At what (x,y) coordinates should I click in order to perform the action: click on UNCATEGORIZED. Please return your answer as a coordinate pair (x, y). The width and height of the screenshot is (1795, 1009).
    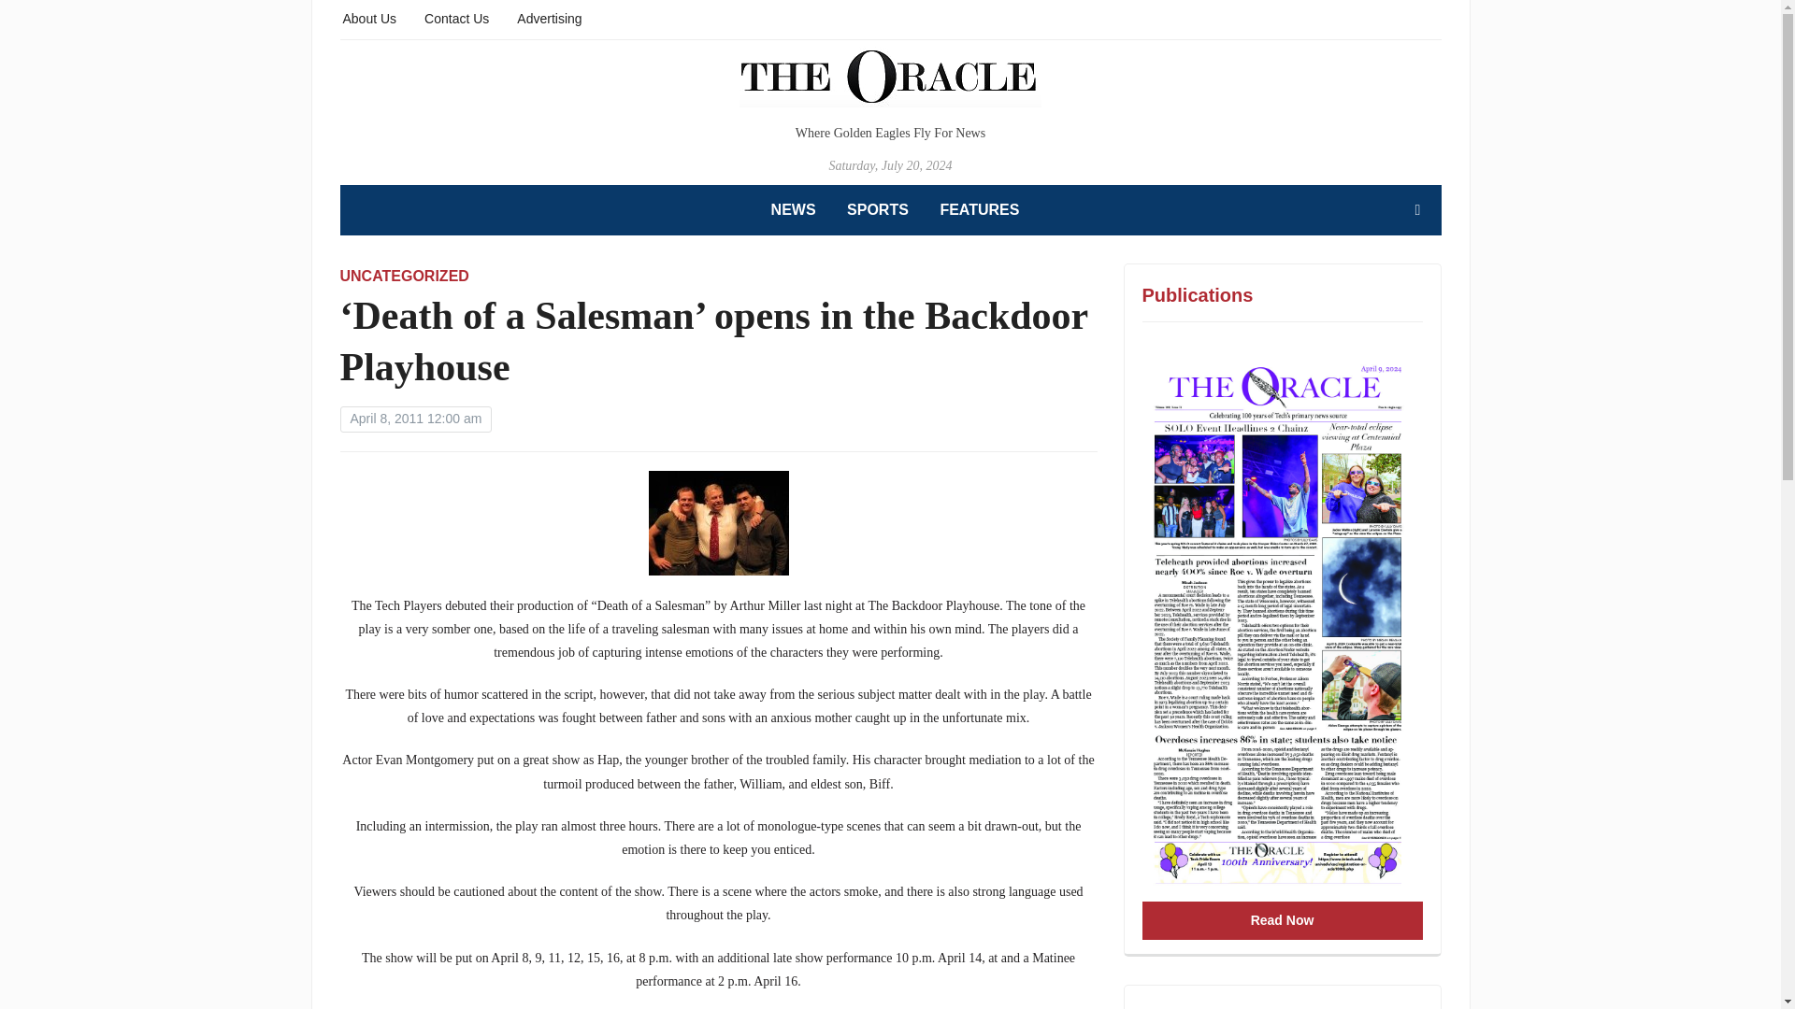
    Looking at the image, I should click on (404, 276).